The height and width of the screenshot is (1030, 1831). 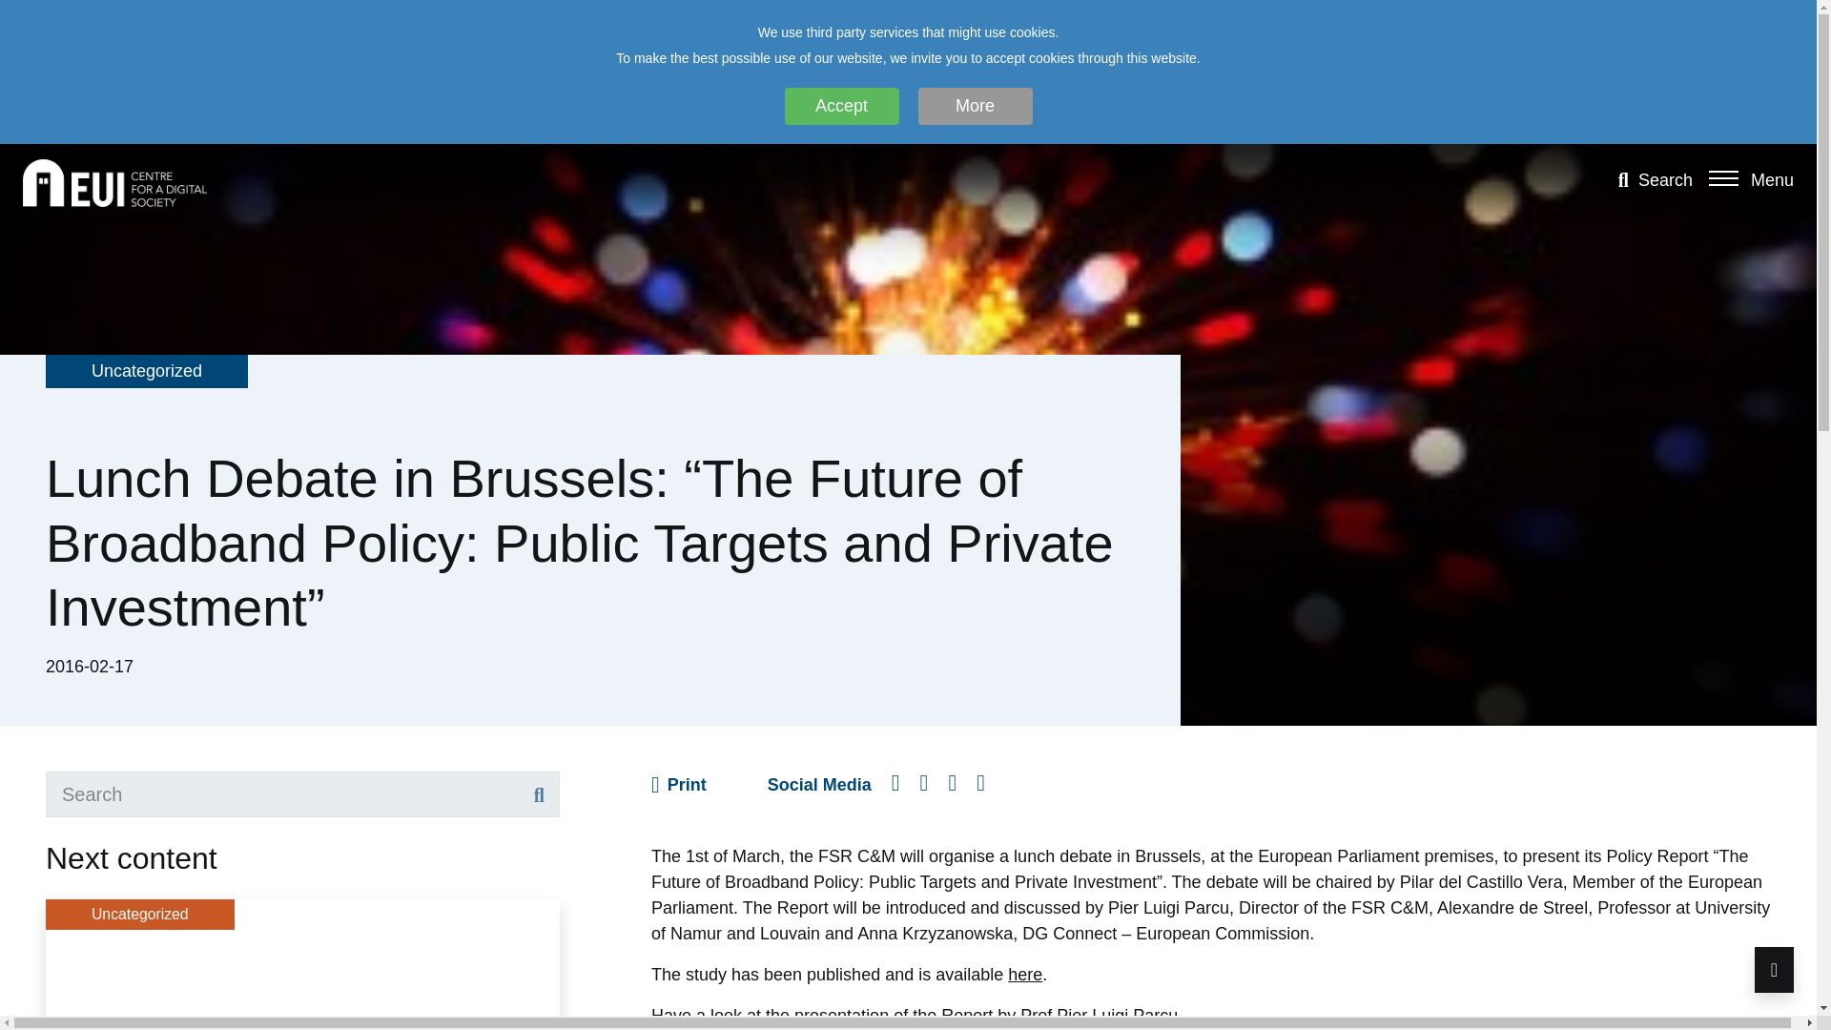 I want to click on here, so click(x=1024, y=975).